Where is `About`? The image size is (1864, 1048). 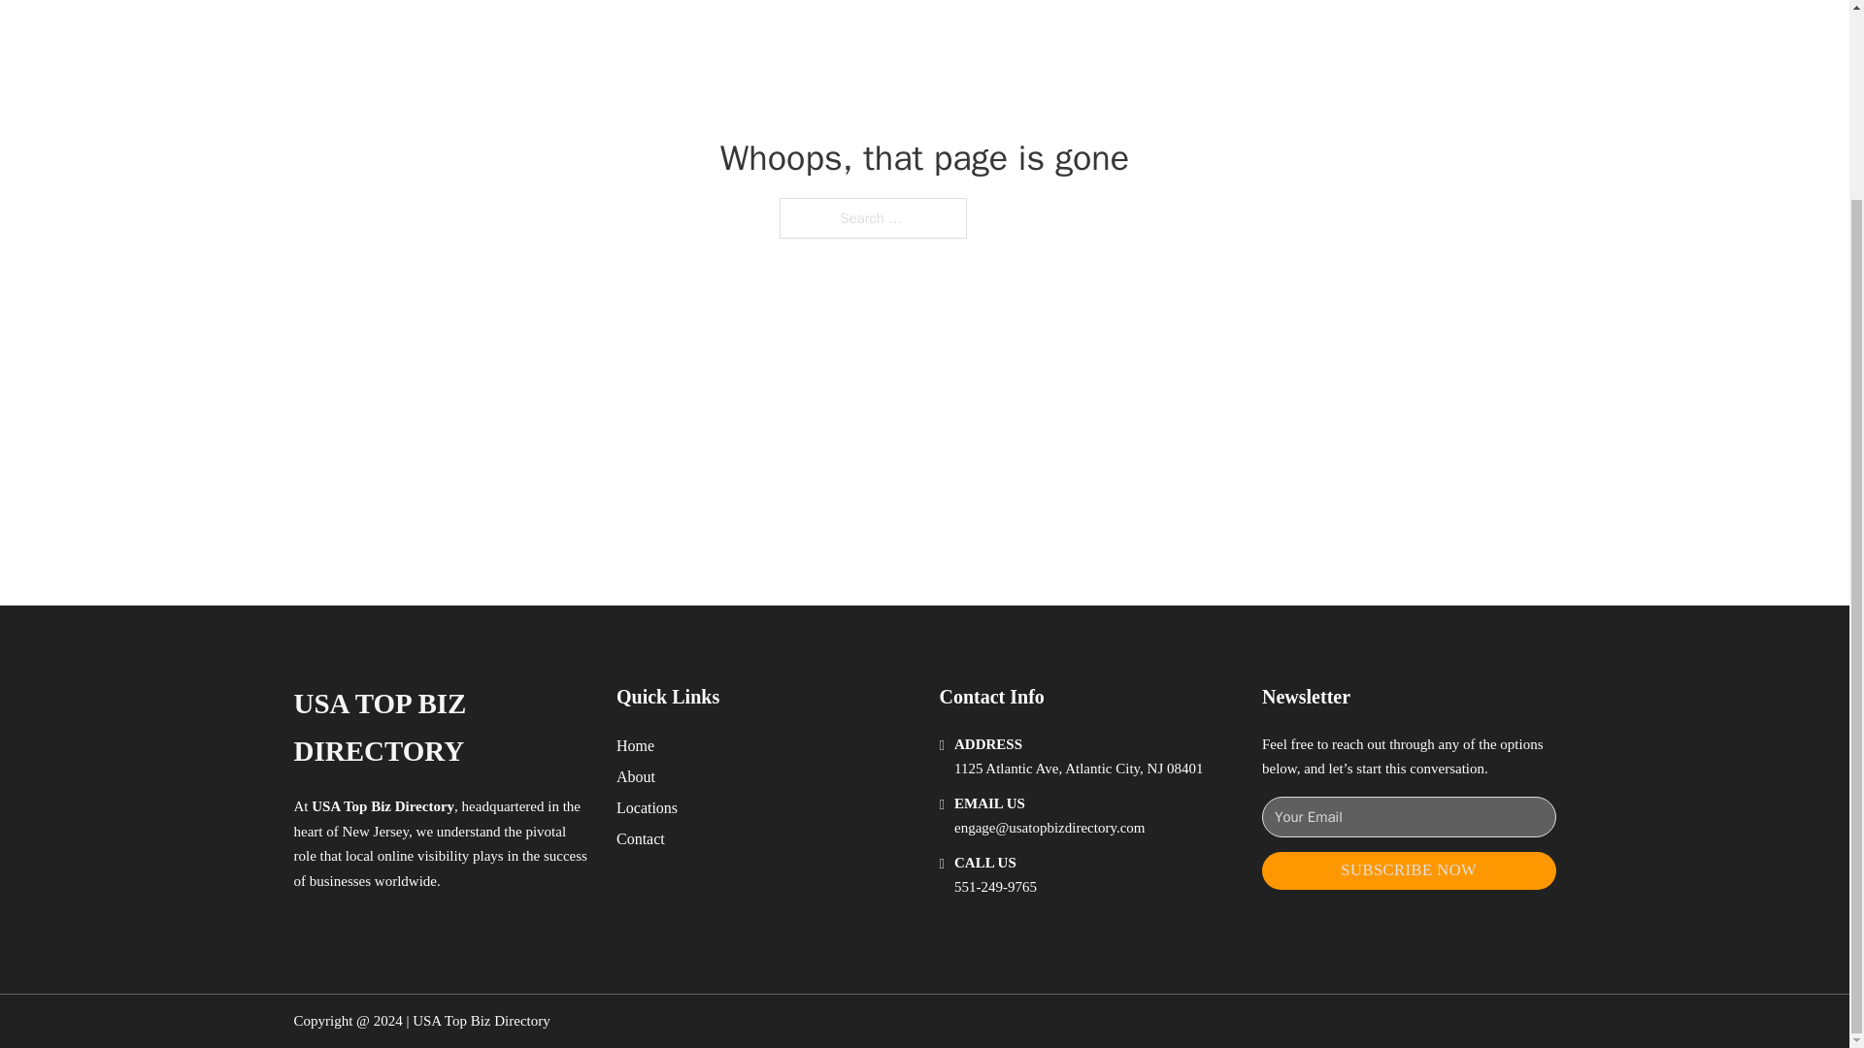
About is located at coordinates (636, 776).